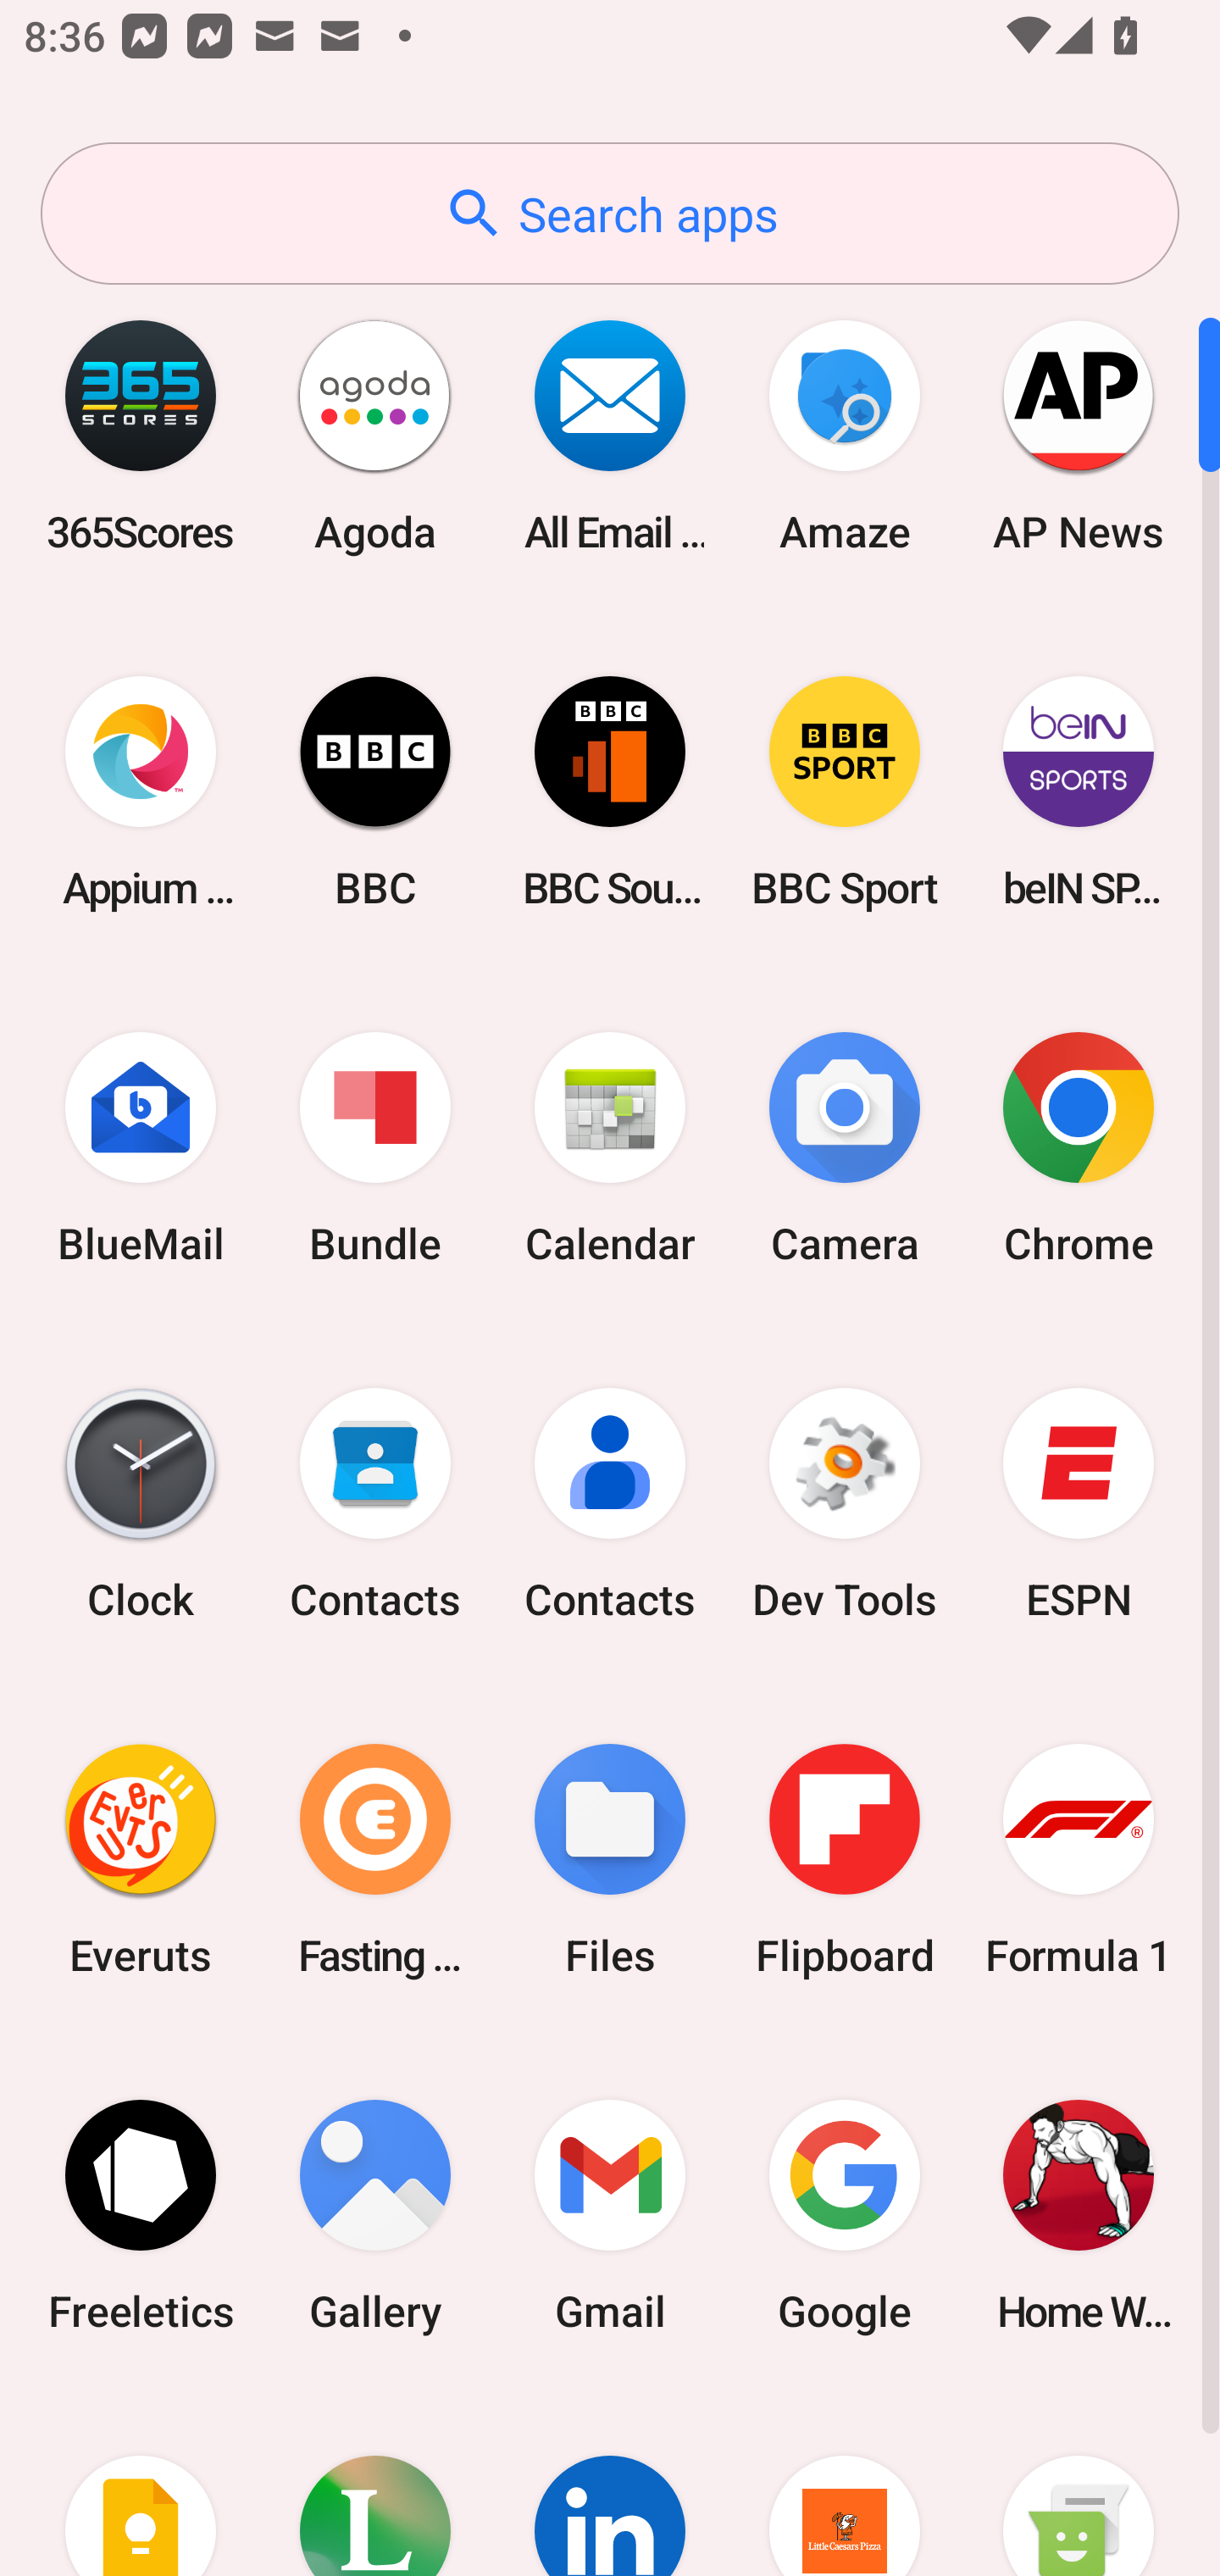  I want to click on Camera, so click(844, 1149).